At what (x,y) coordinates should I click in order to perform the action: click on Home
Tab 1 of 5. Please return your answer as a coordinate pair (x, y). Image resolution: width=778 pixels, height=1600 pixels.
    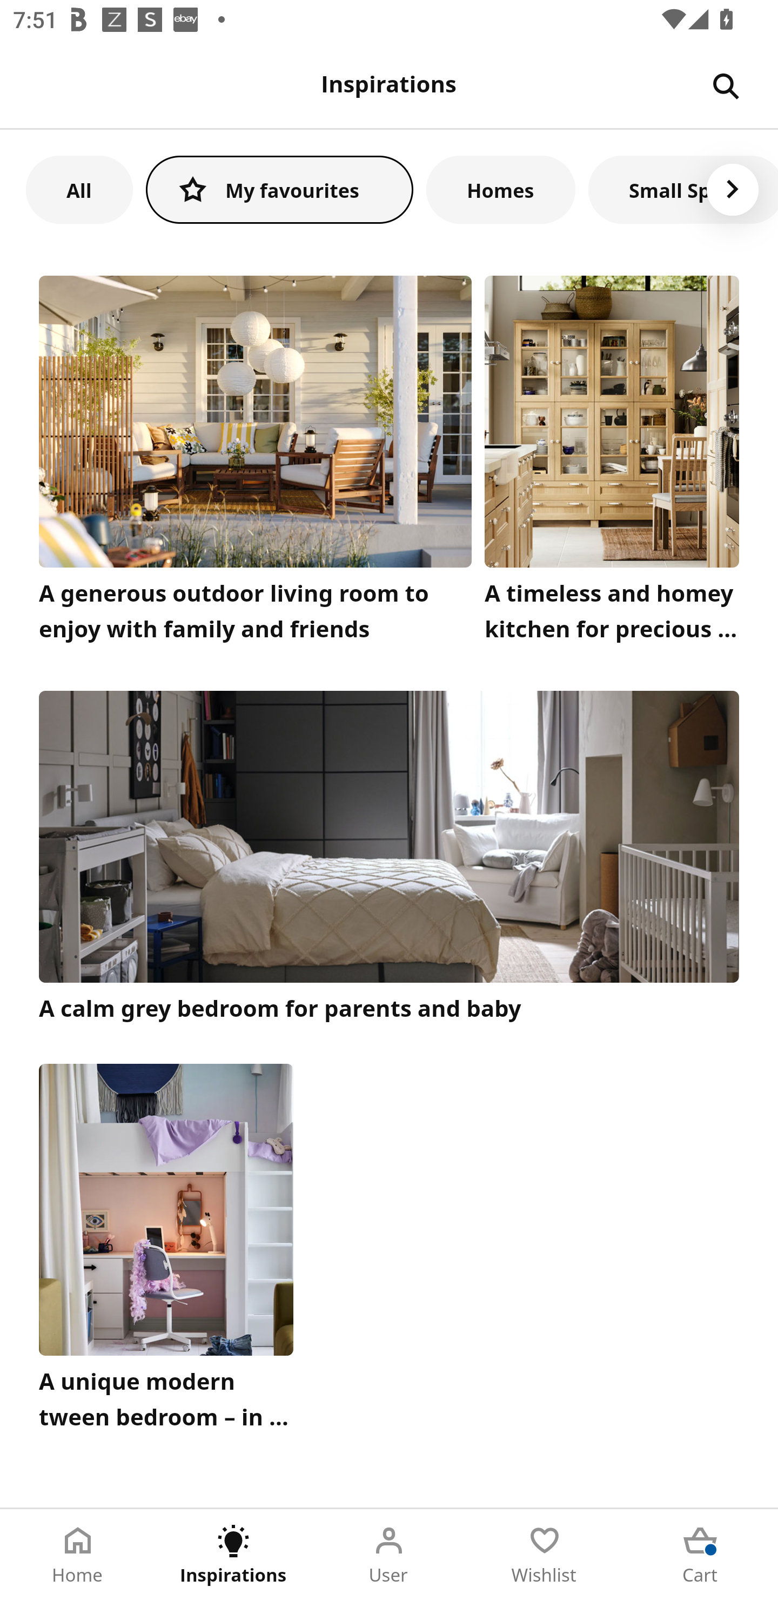
    Looking at the image, I should click on (78, 1555).